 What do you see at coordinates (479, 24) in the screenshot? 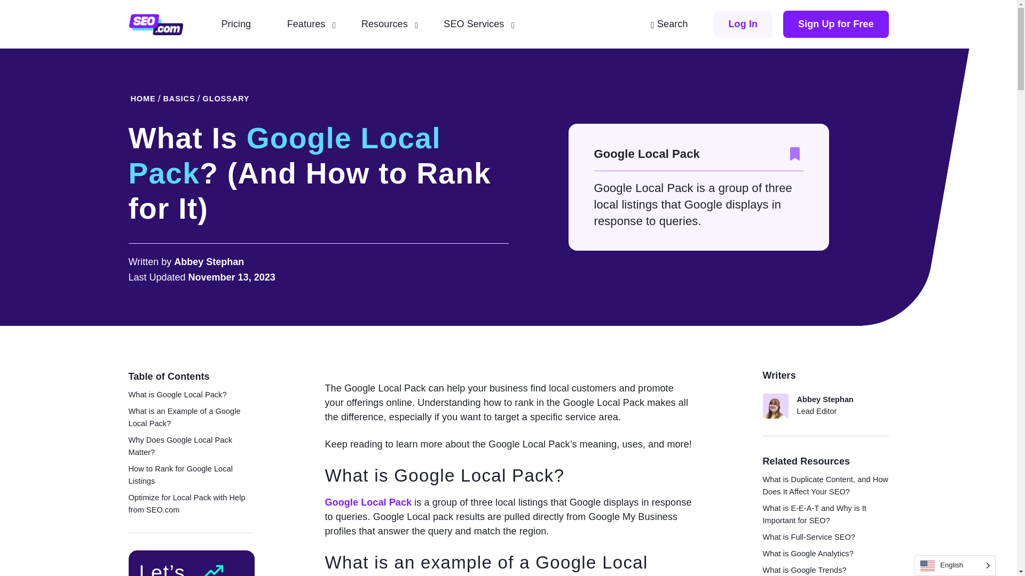
I see `SEO Services` at bounding box center [479, 24].